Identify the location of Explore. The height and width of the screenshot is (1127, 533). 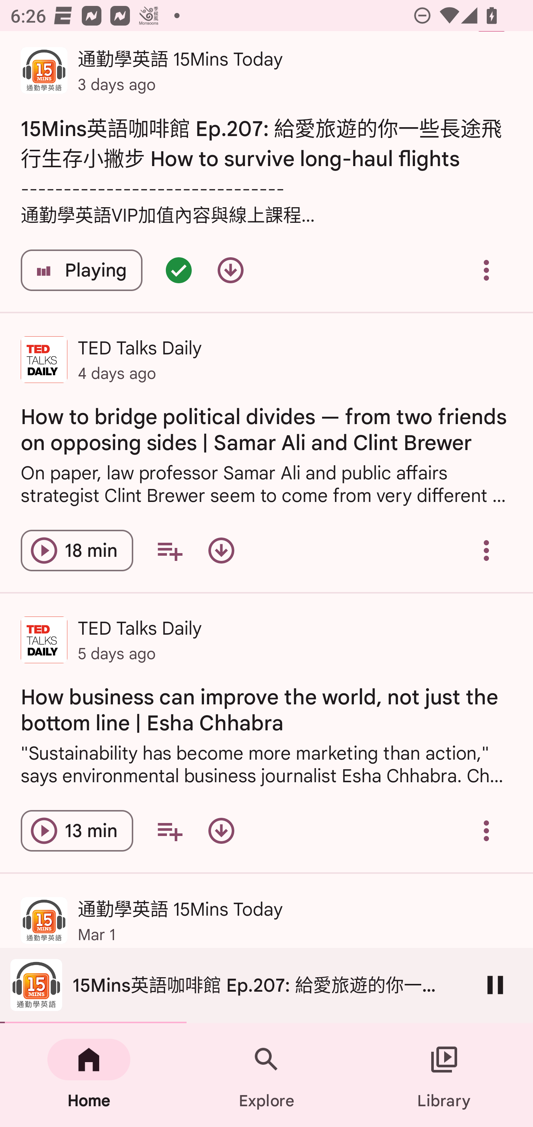
(266, 1075).